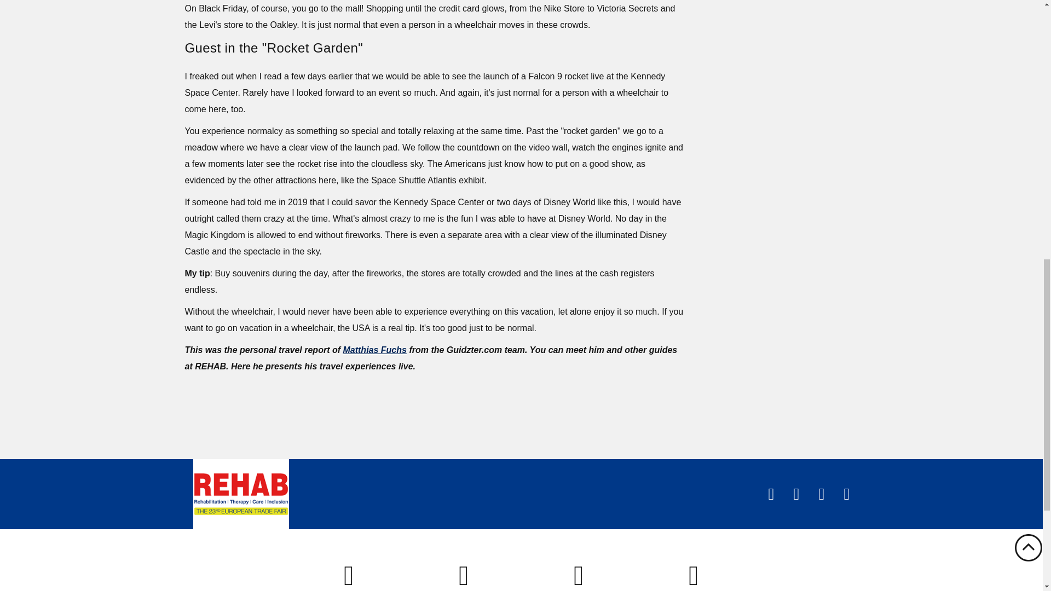  Describe the element at coordinates (240, 494) in the screenshot. I see `home` at that location.